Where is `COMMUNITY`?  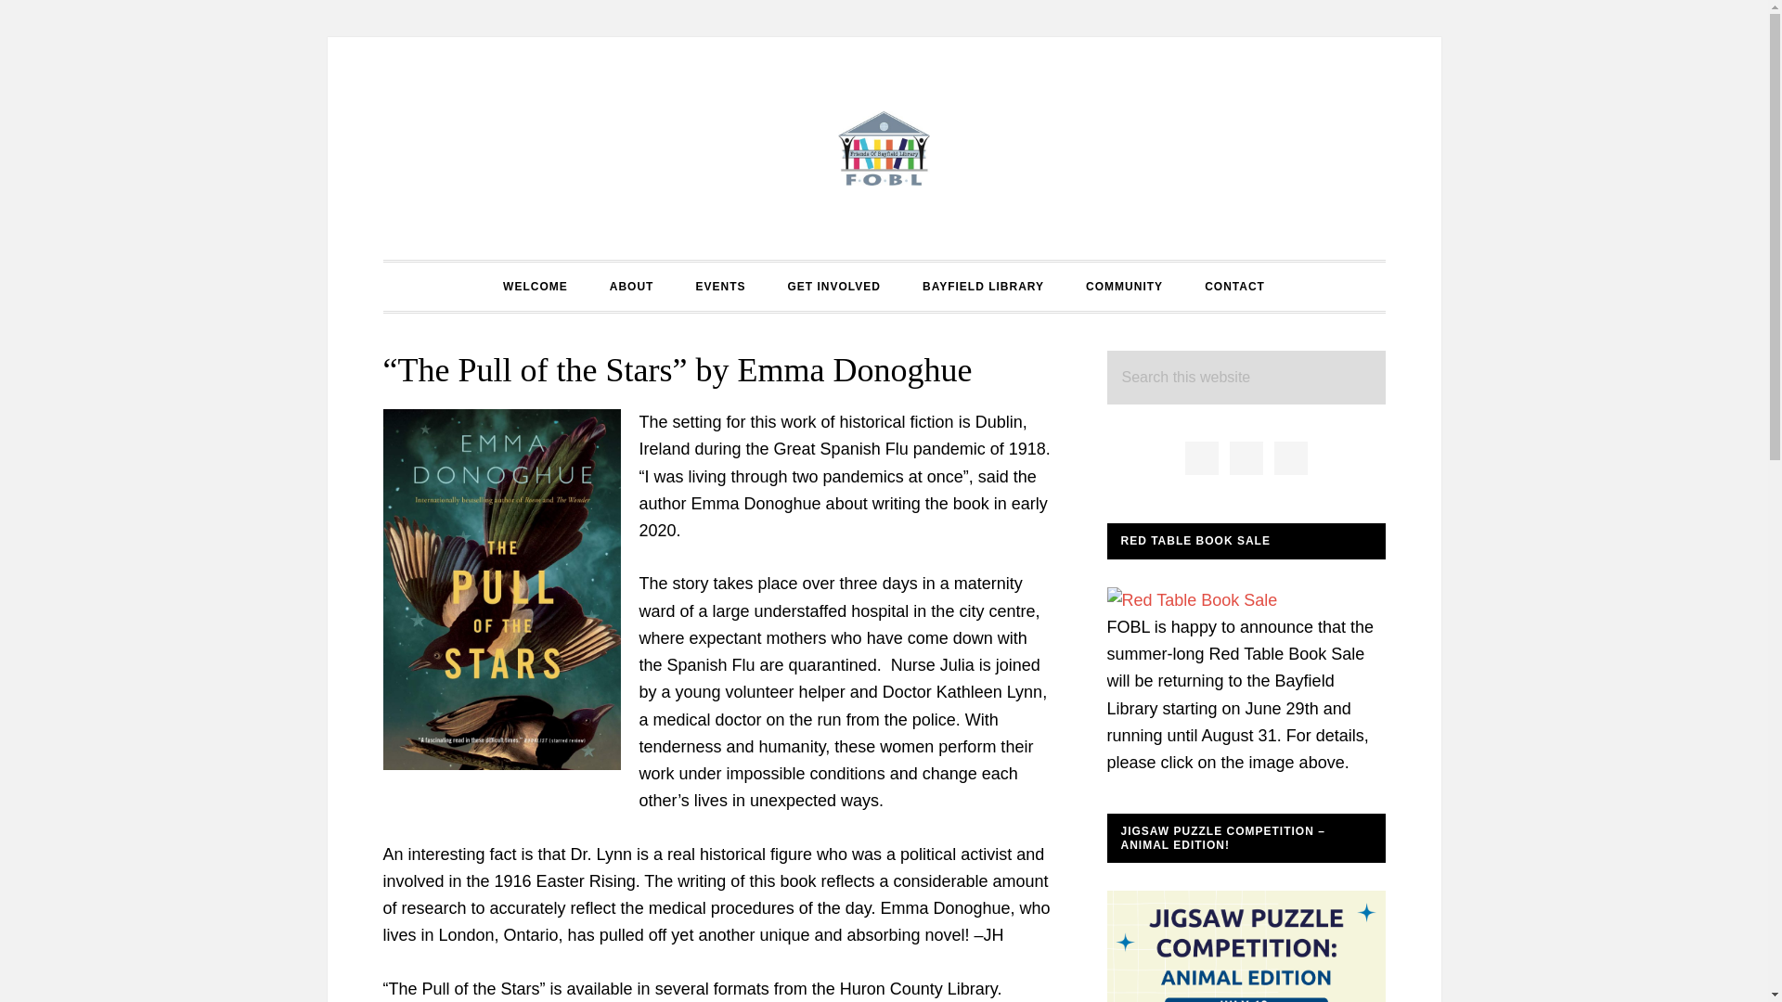
COMMUNITY is located at coordinates (1124, 286).